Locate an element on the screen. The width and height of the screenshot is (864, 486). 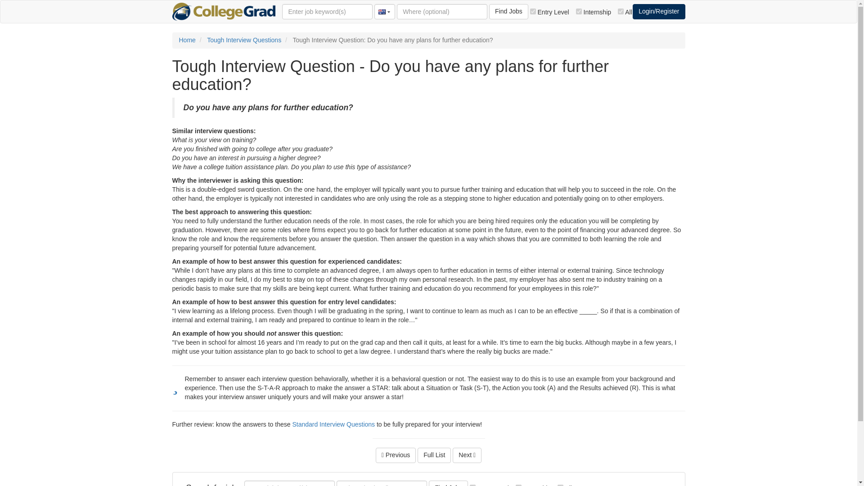
Find Jobs is located at coordinates (508, 12).